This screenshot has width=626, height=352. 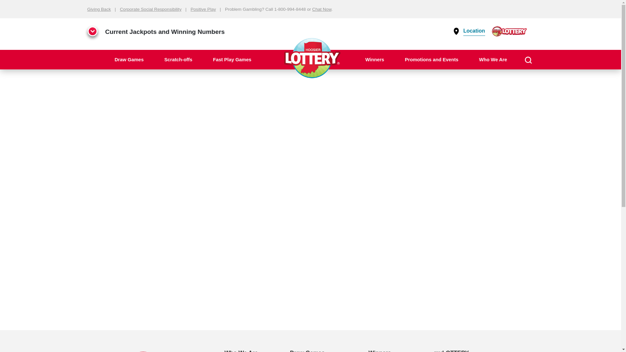 What do you see at coordinates (99, 9) in the screenshot?
I see `Giving Back` at bounding box center [99, 9].